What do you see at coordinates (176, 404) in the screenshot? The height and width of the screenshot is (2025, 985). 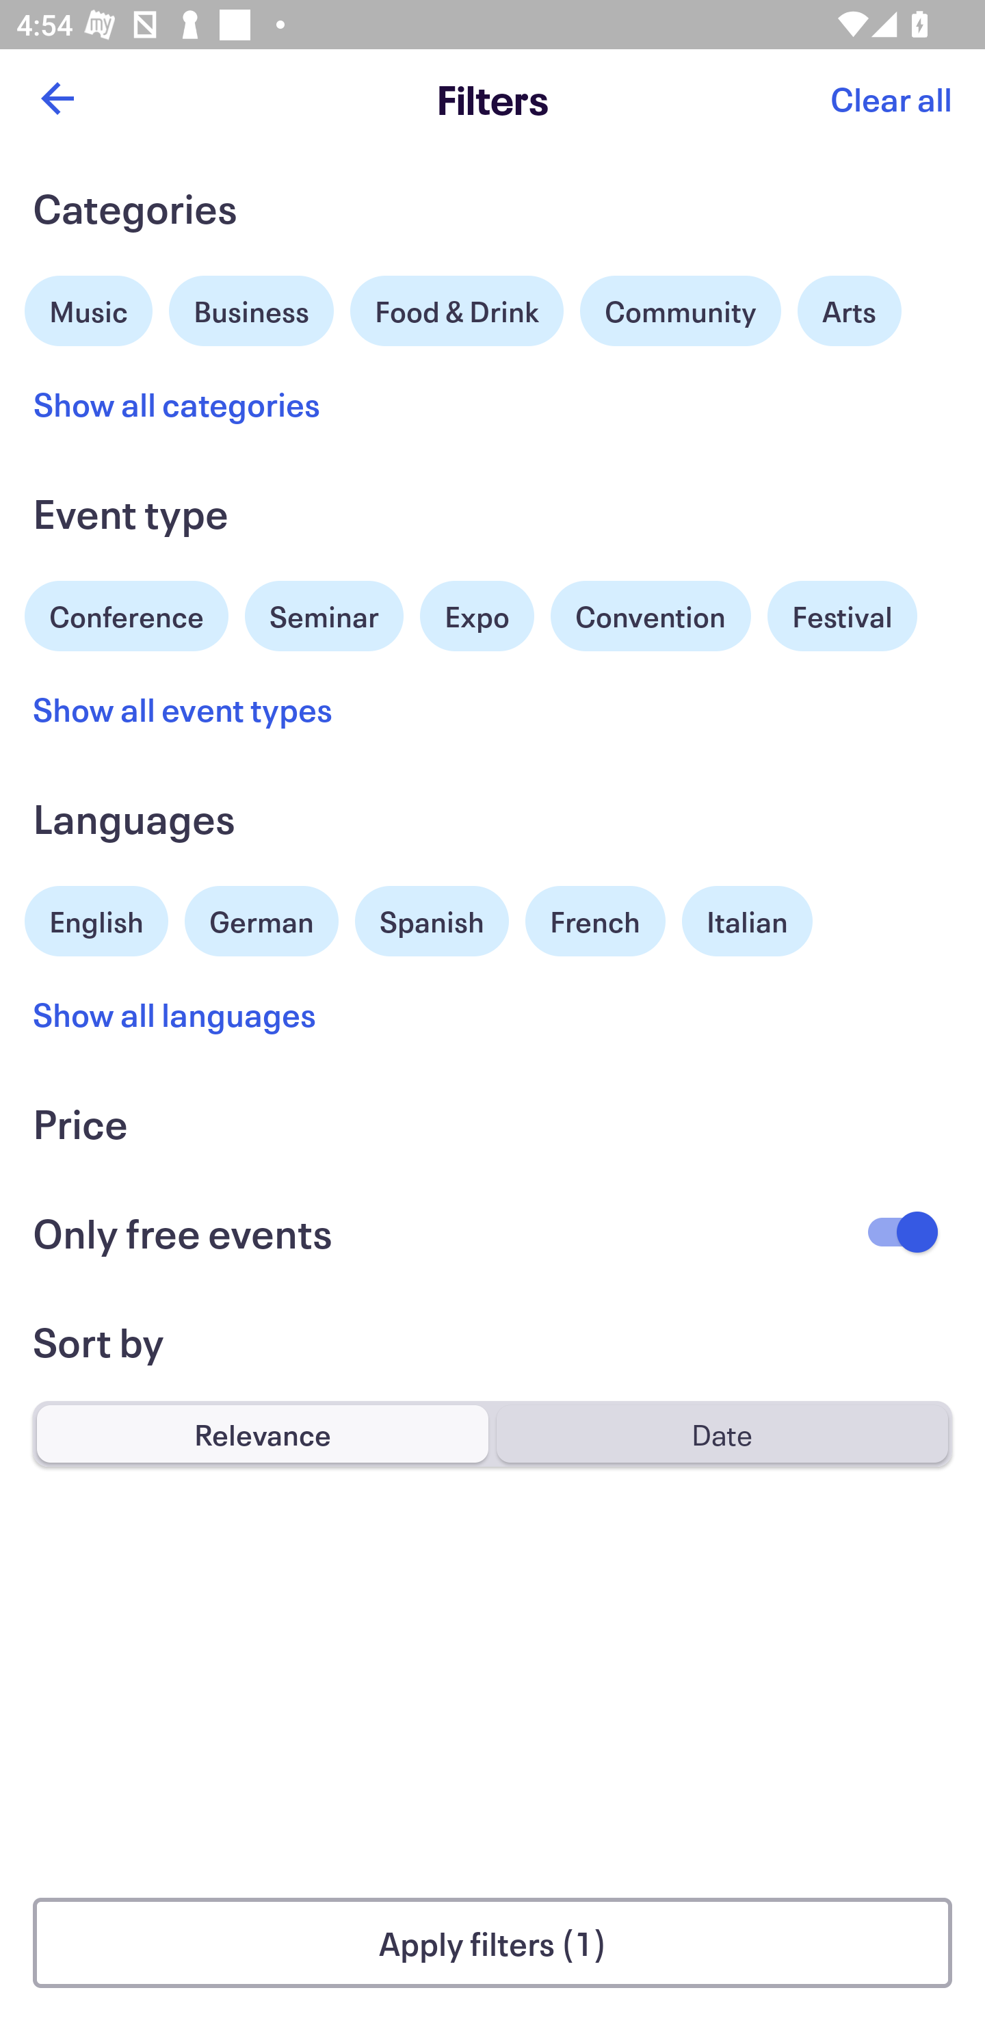 I see `Show all categories` at bounding box center [176, 404].